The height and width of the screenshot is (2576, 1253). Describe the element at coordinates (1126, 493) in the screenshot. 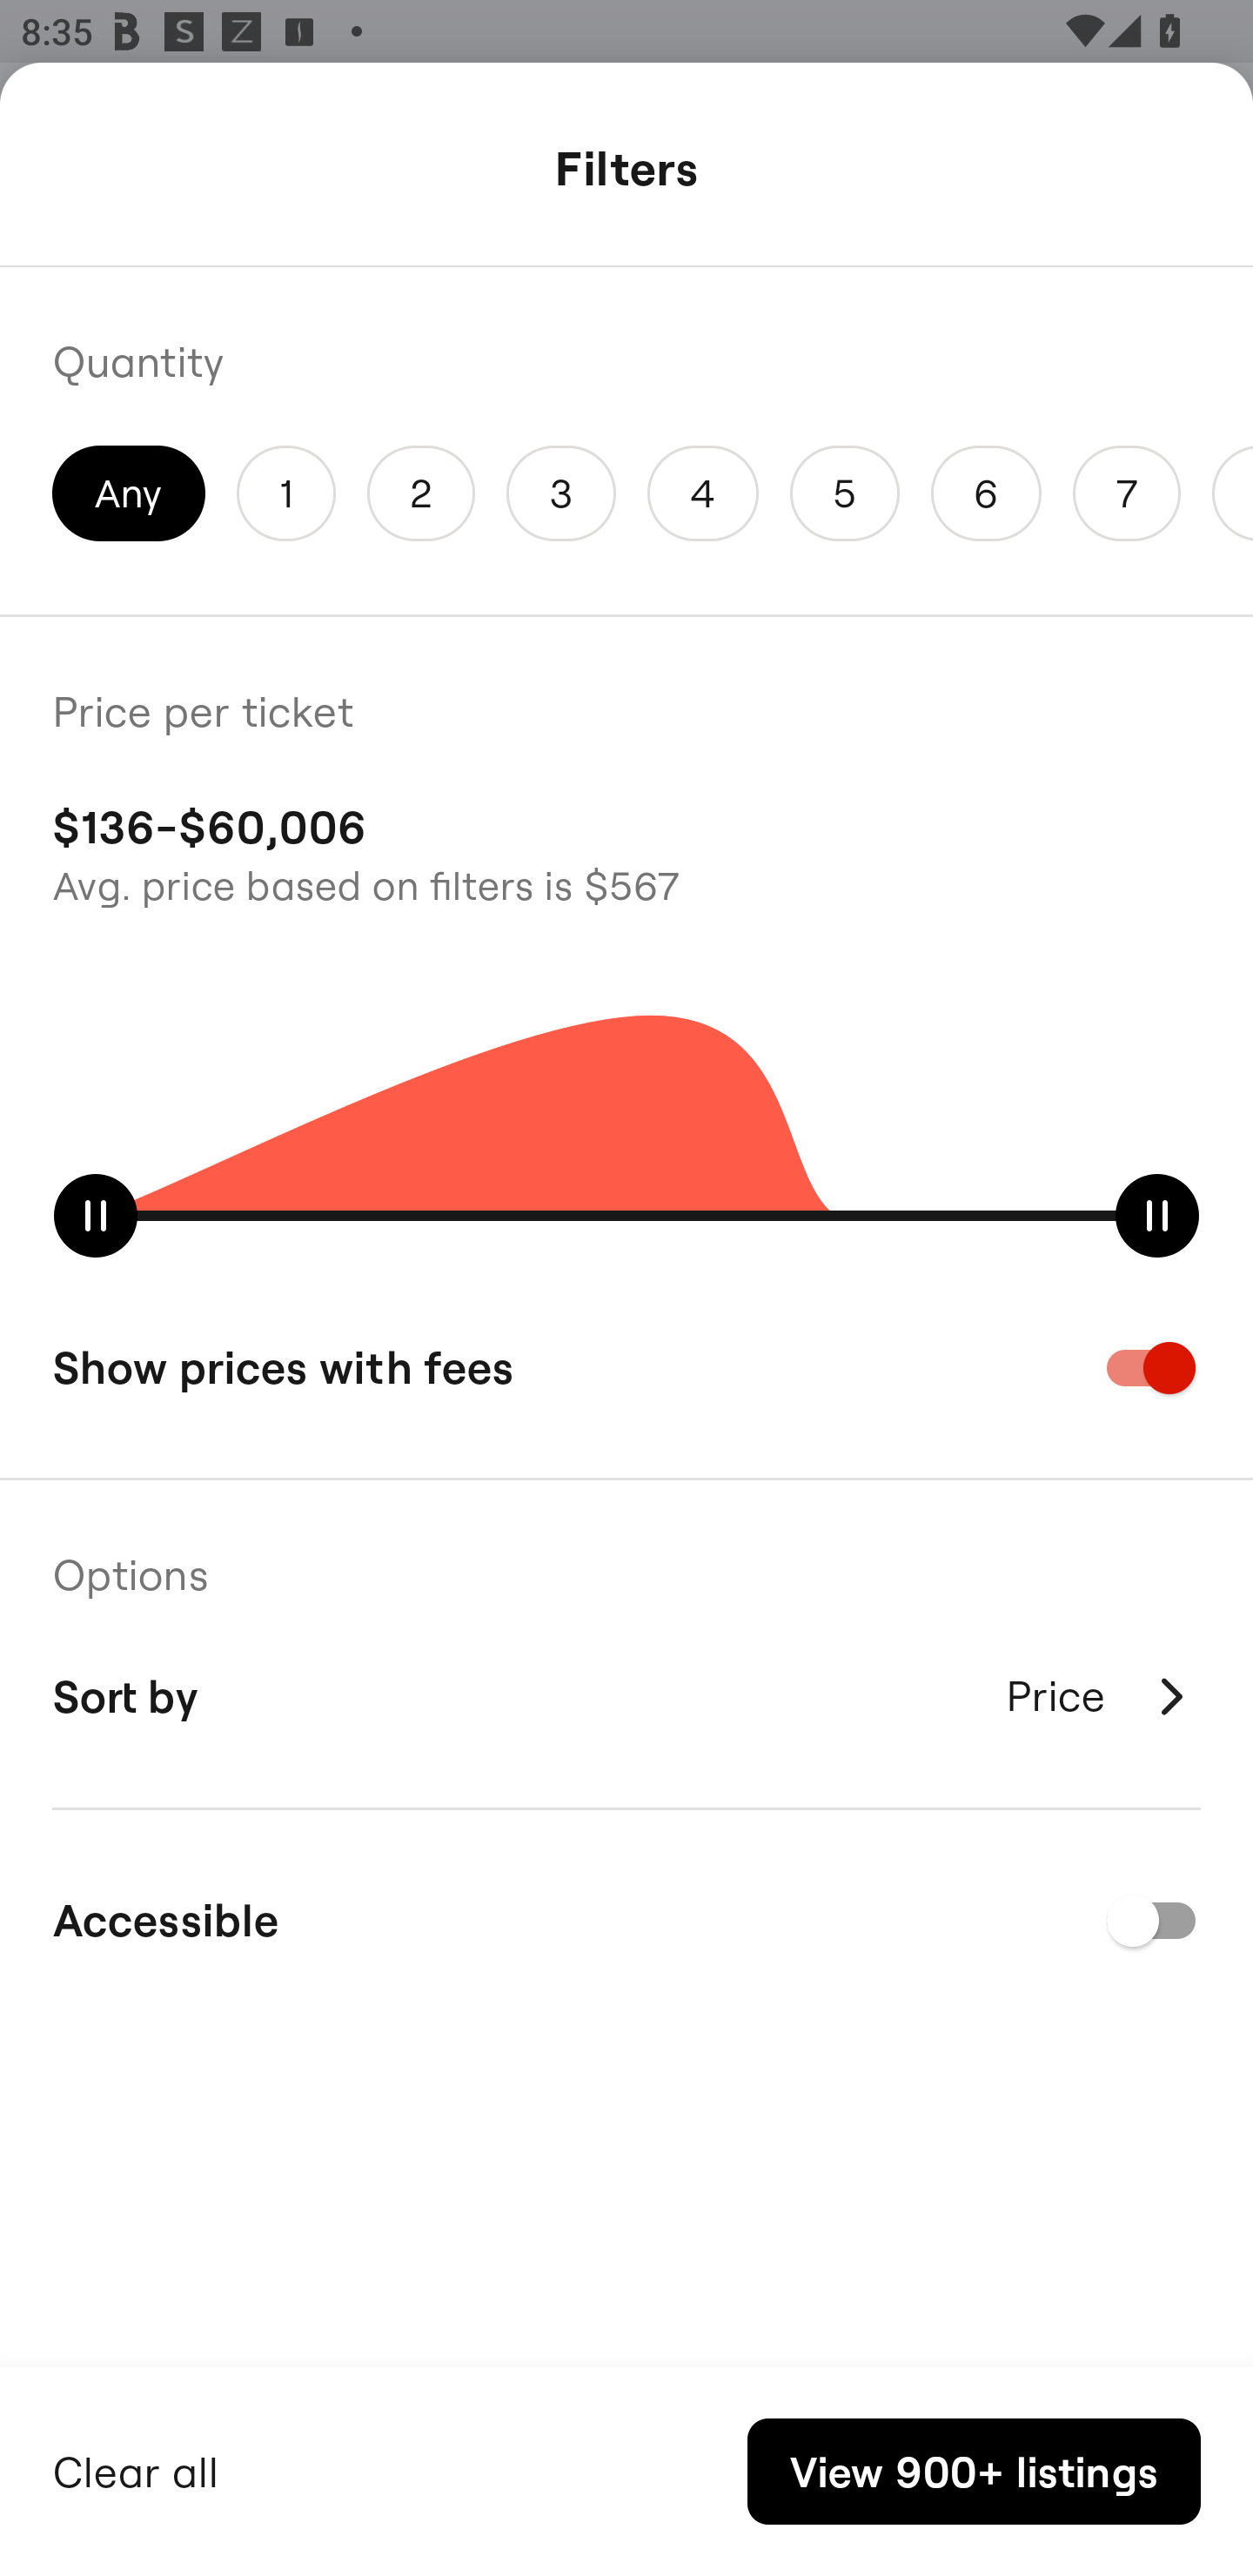

I see `7` at that location.